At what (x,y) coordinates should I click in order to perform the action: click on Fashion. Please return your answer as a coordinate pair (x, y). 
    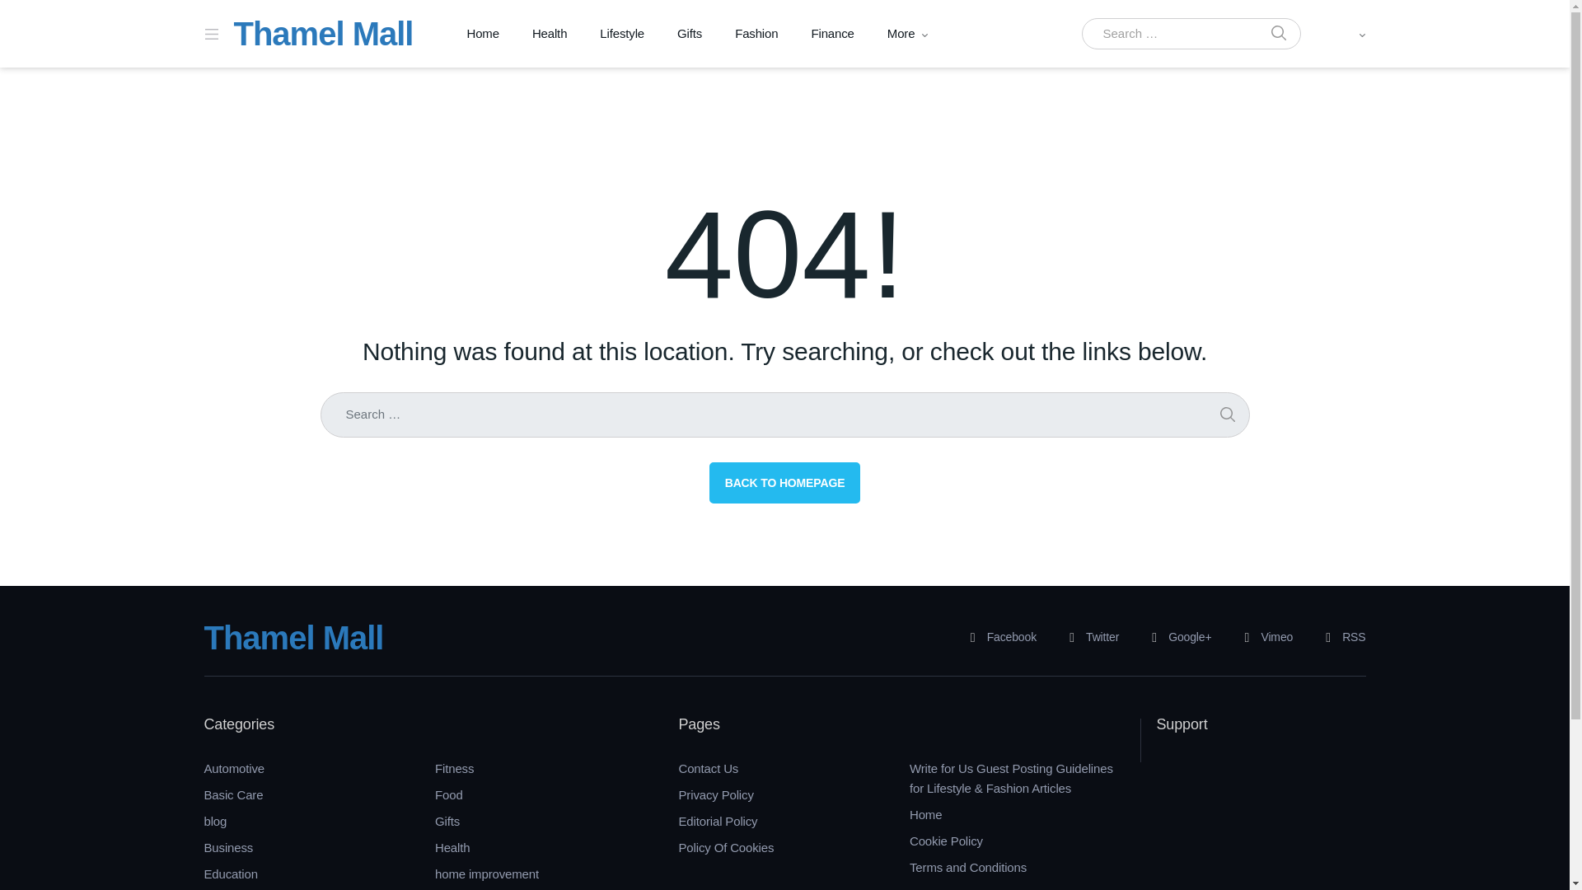
    Looking at the image, I should click on (756, 34).